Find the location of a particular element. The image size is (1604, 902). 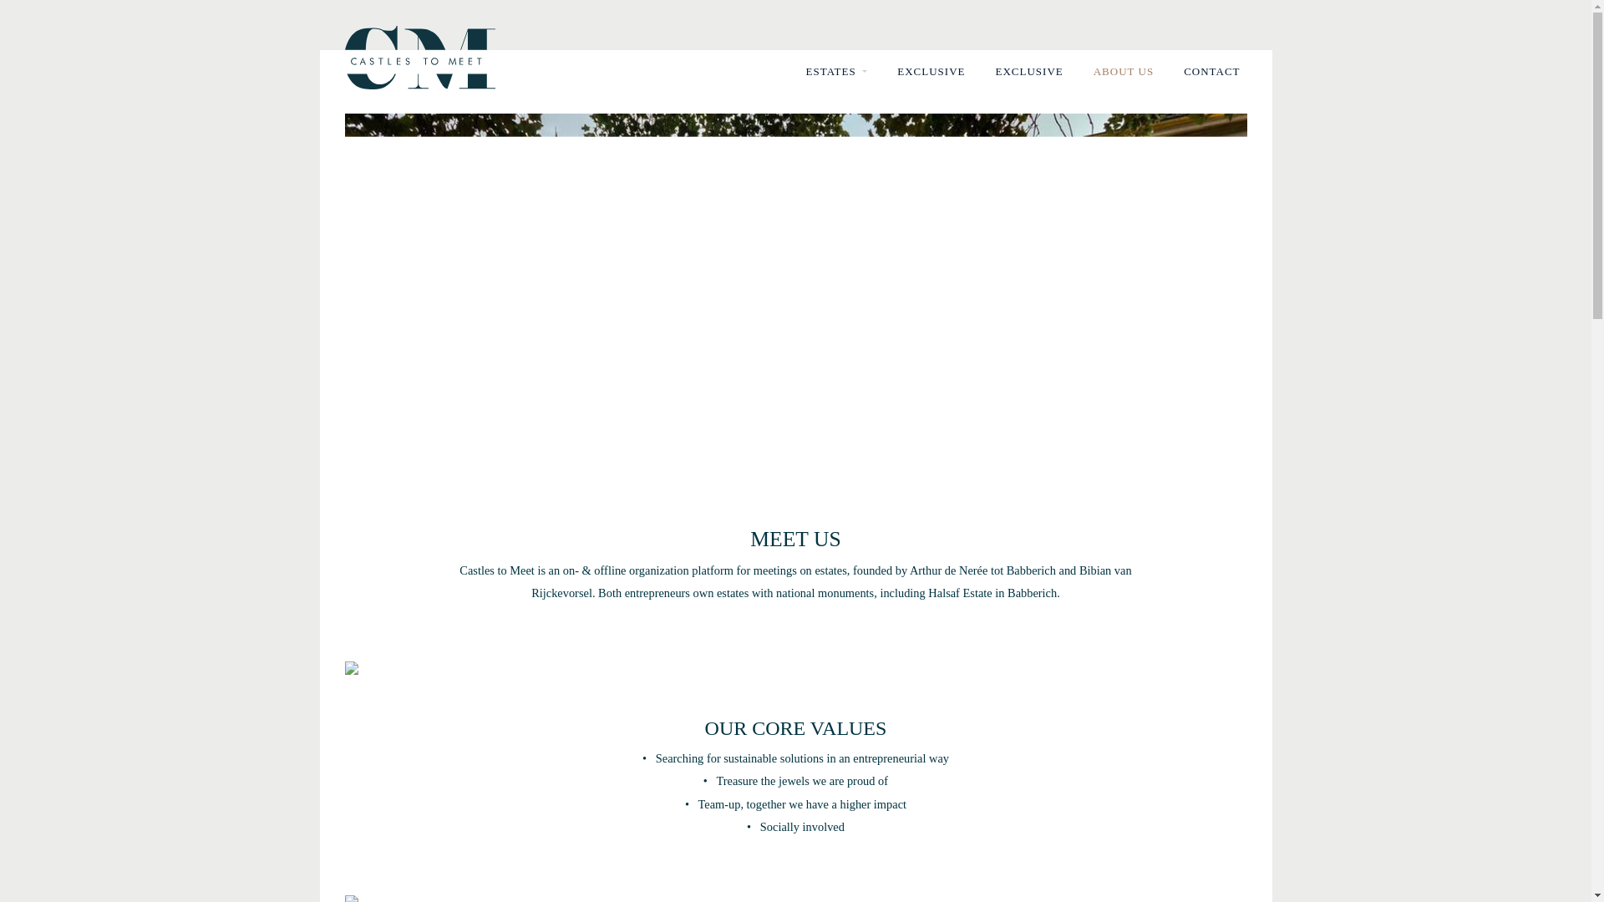

Locaties is located at coordinates (836, 72).